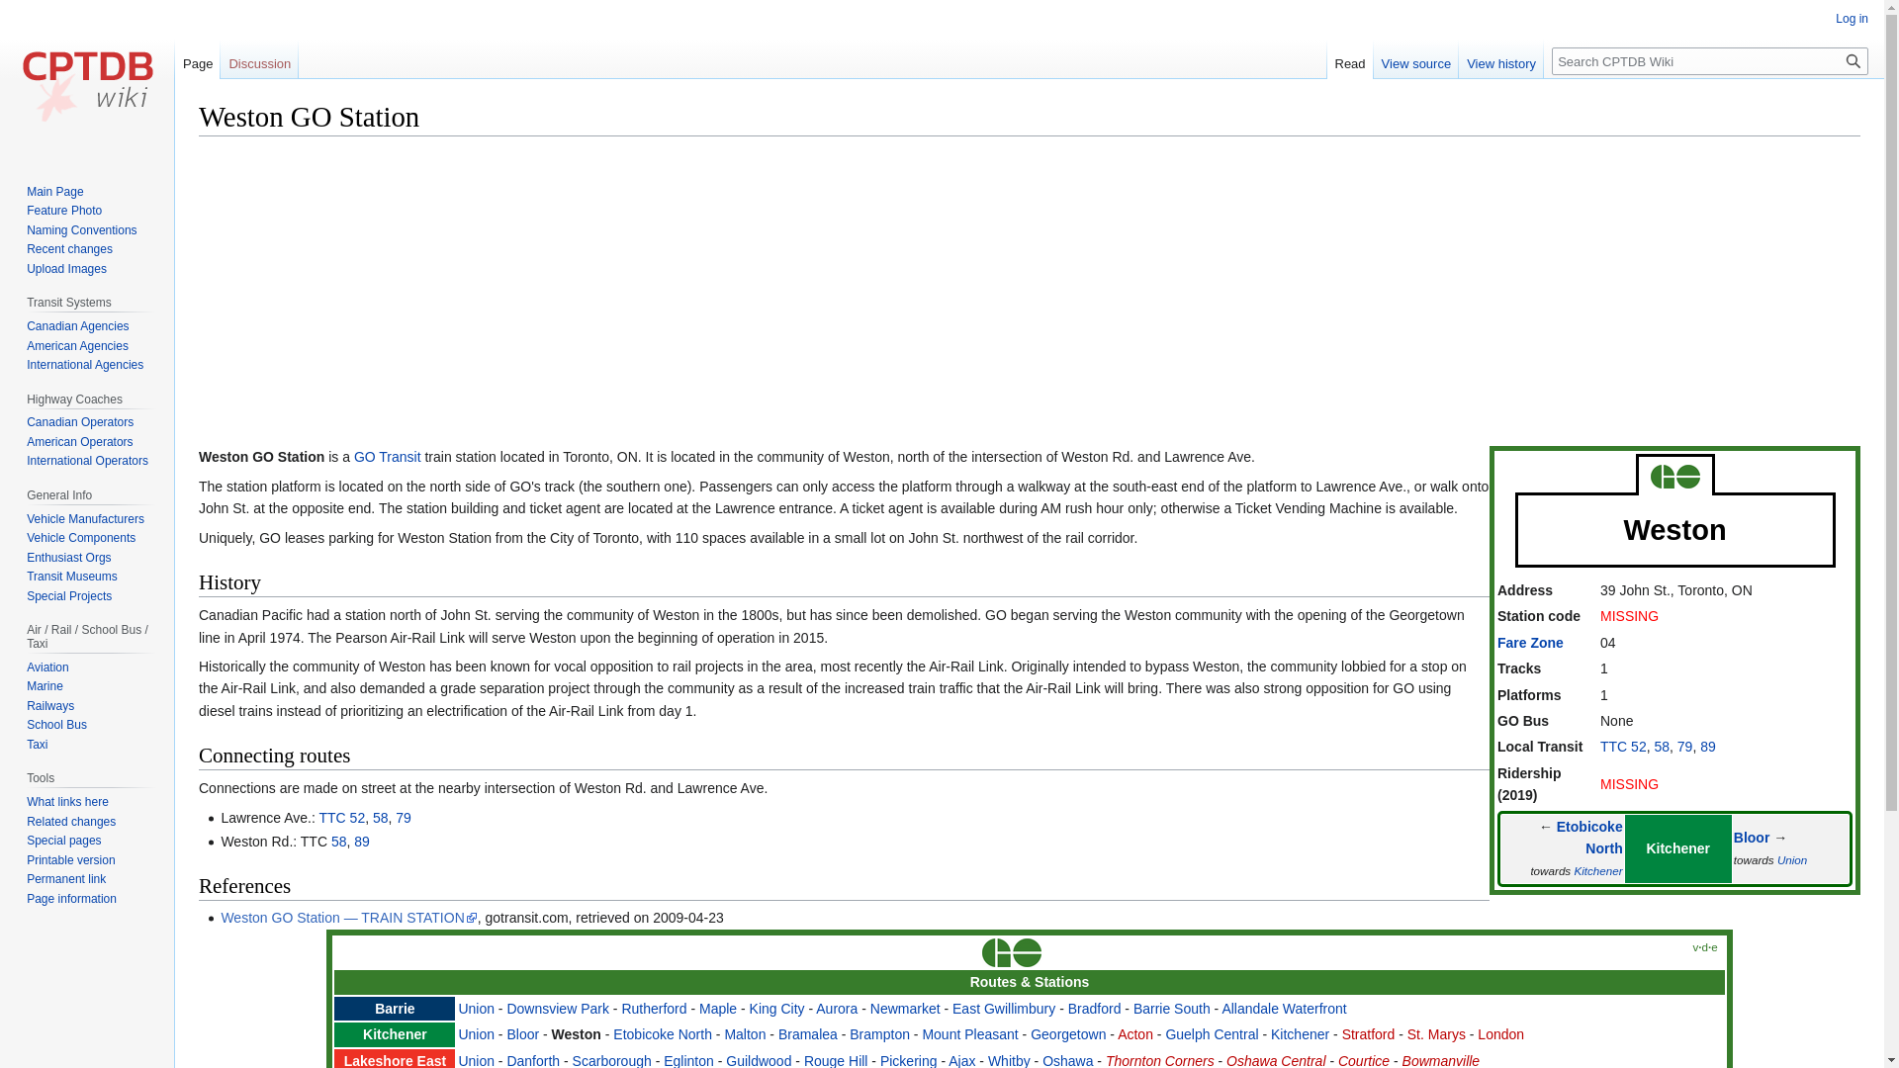 The width and height of the screenshot is (1899, 1068). What do you see at coordinates (1792, 858) in the screenshot?
I see `Union` at bounding box center [1792, 858].